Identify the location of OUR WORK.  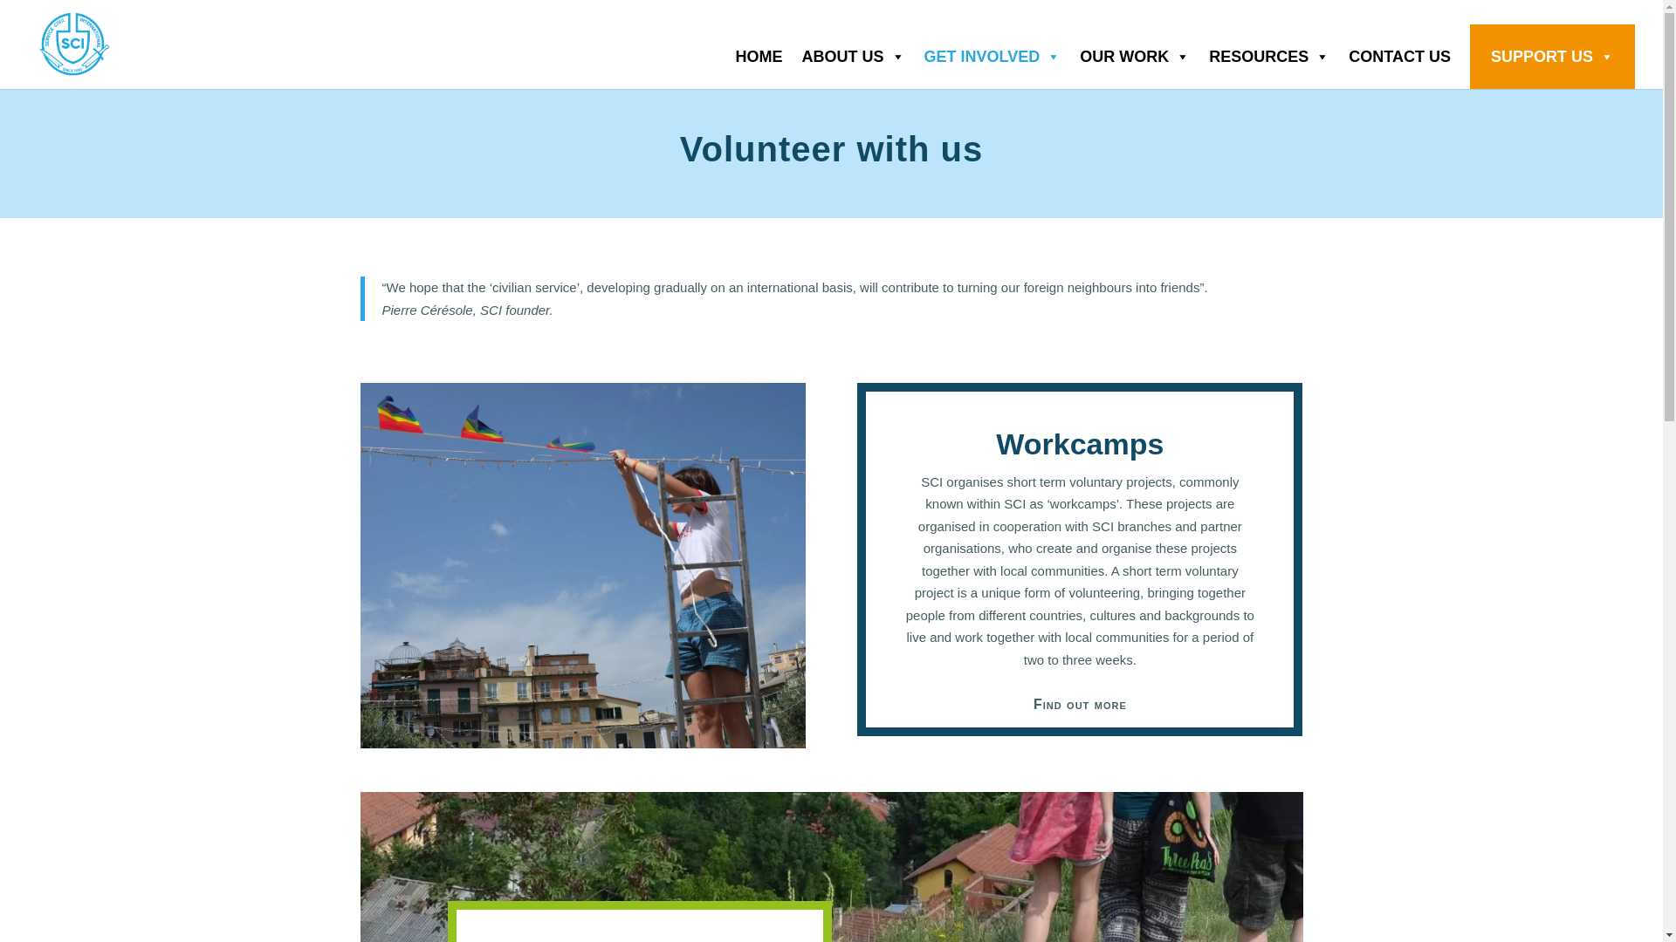
(1144, 57).